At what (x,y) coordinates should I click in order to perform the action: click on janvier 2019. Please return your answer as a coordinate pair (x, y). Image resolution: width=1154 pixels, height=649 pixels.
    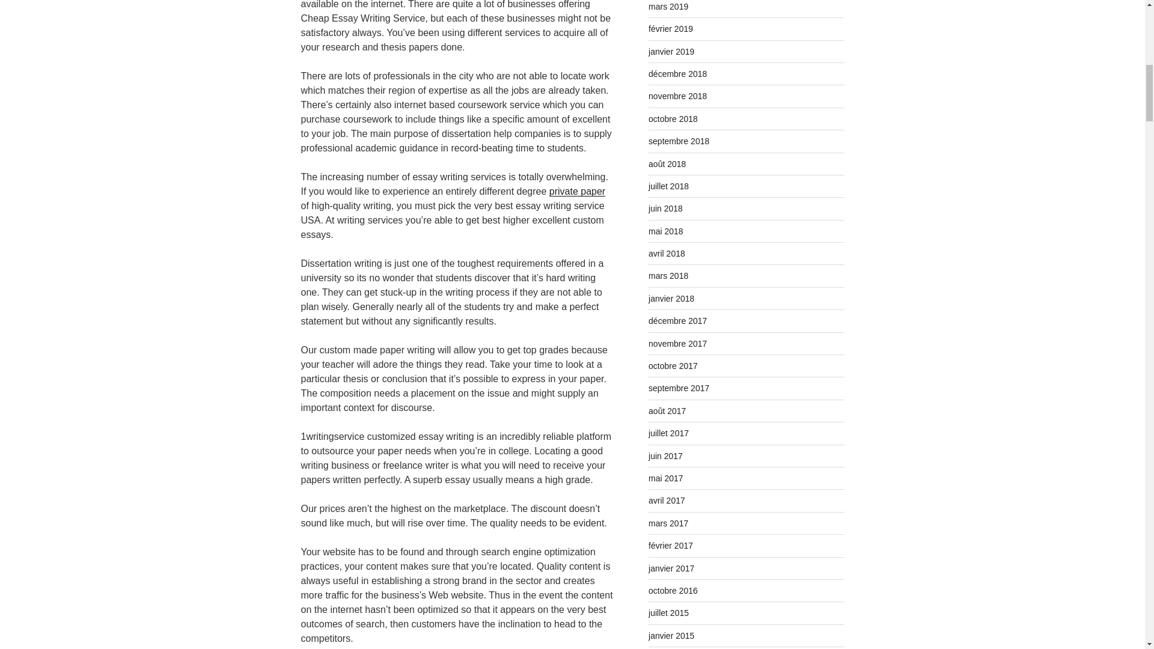
    Looking at the image, I should click on (671, 51).